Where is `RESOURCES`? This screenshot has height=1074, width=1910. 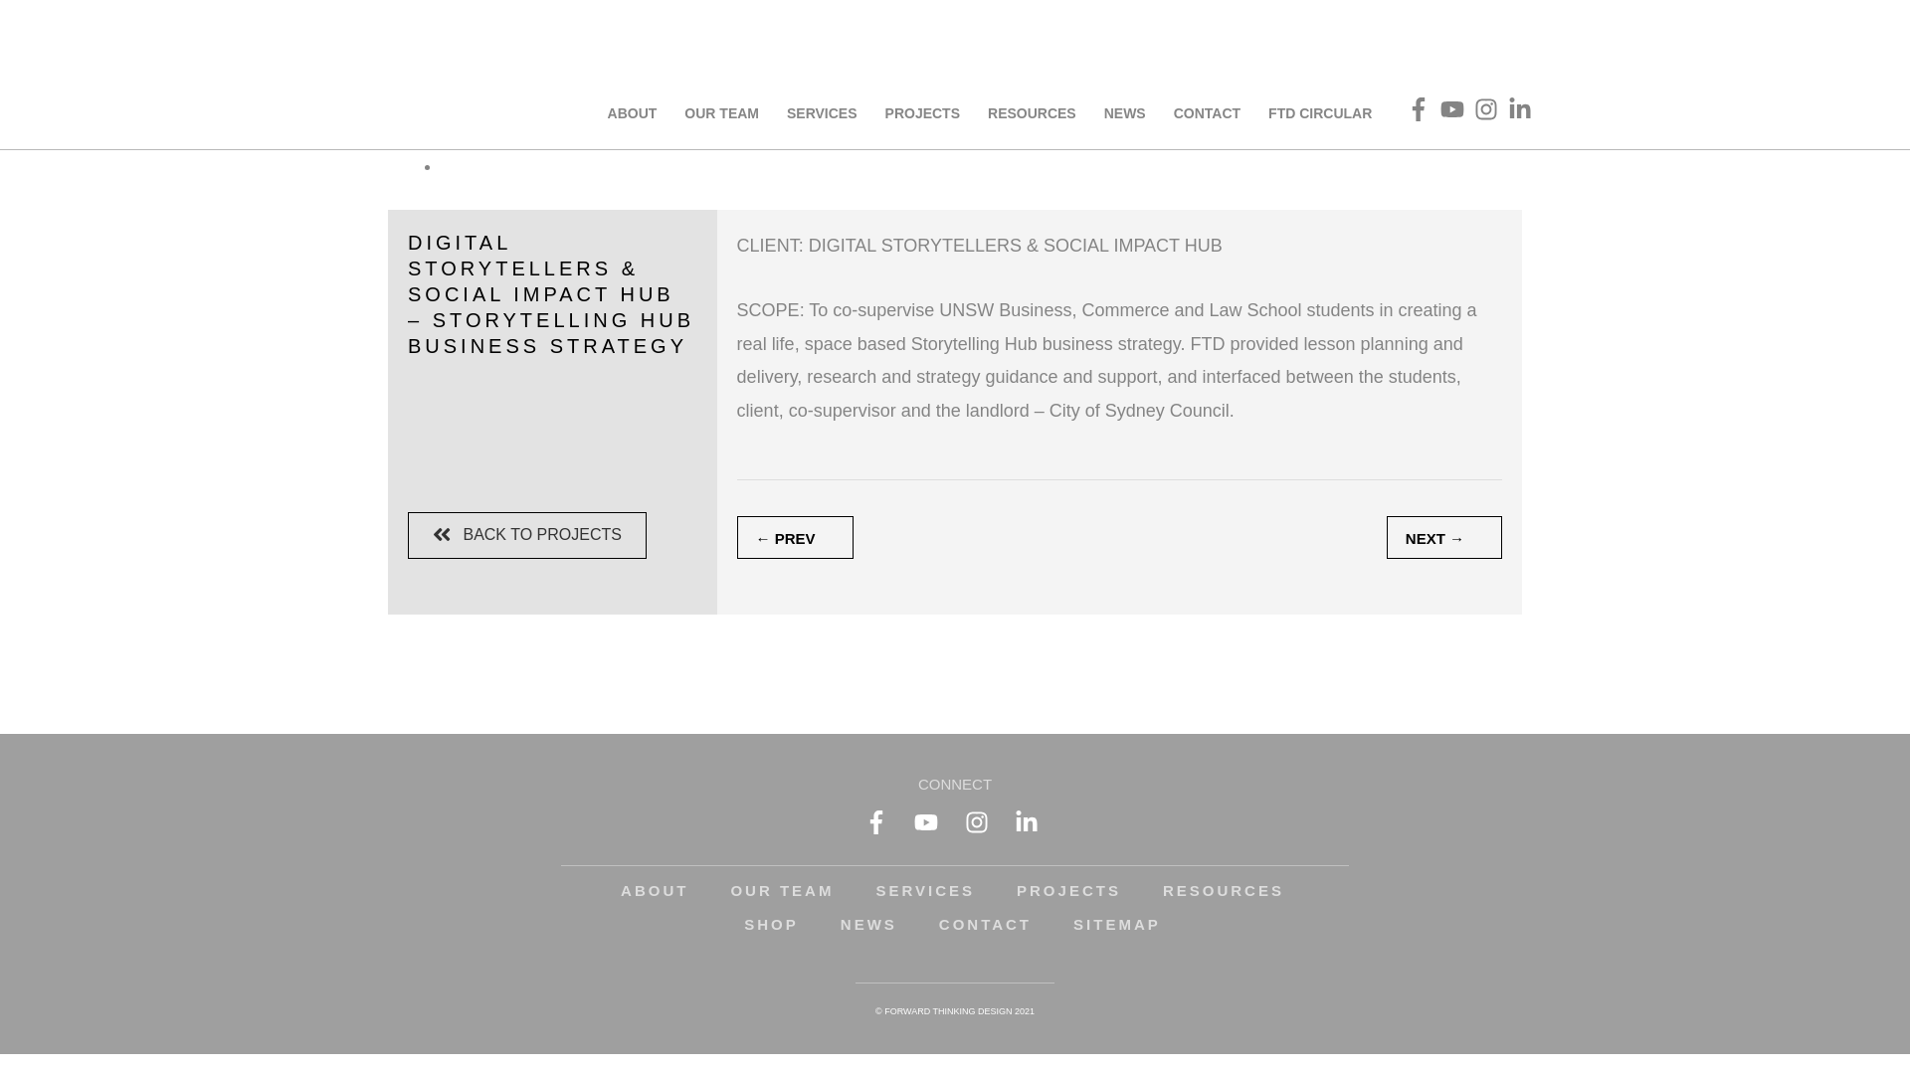 RESOURCES is located at coordinates (1033, 113).